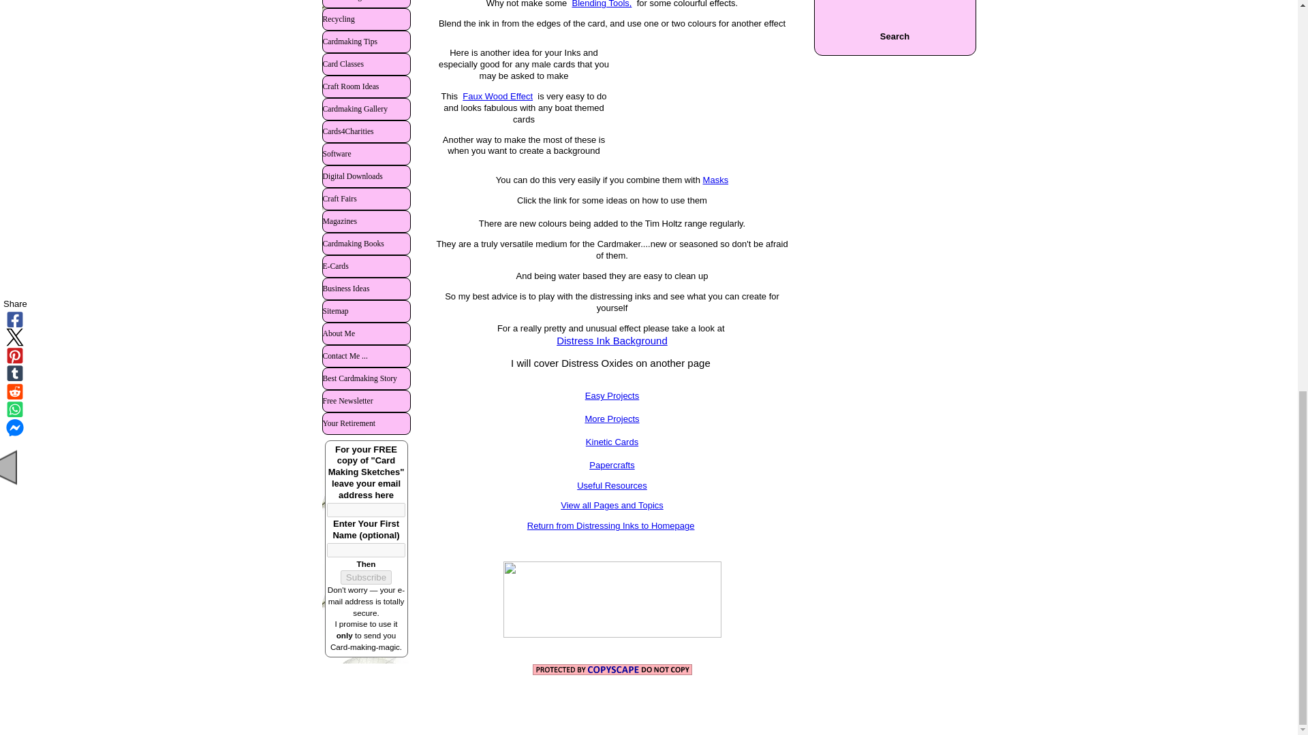 The image size is (1308, 735). What do you see at coordinates (715, 180) in the screenshot?
I see `Masks` at bounding box center [715, 180].